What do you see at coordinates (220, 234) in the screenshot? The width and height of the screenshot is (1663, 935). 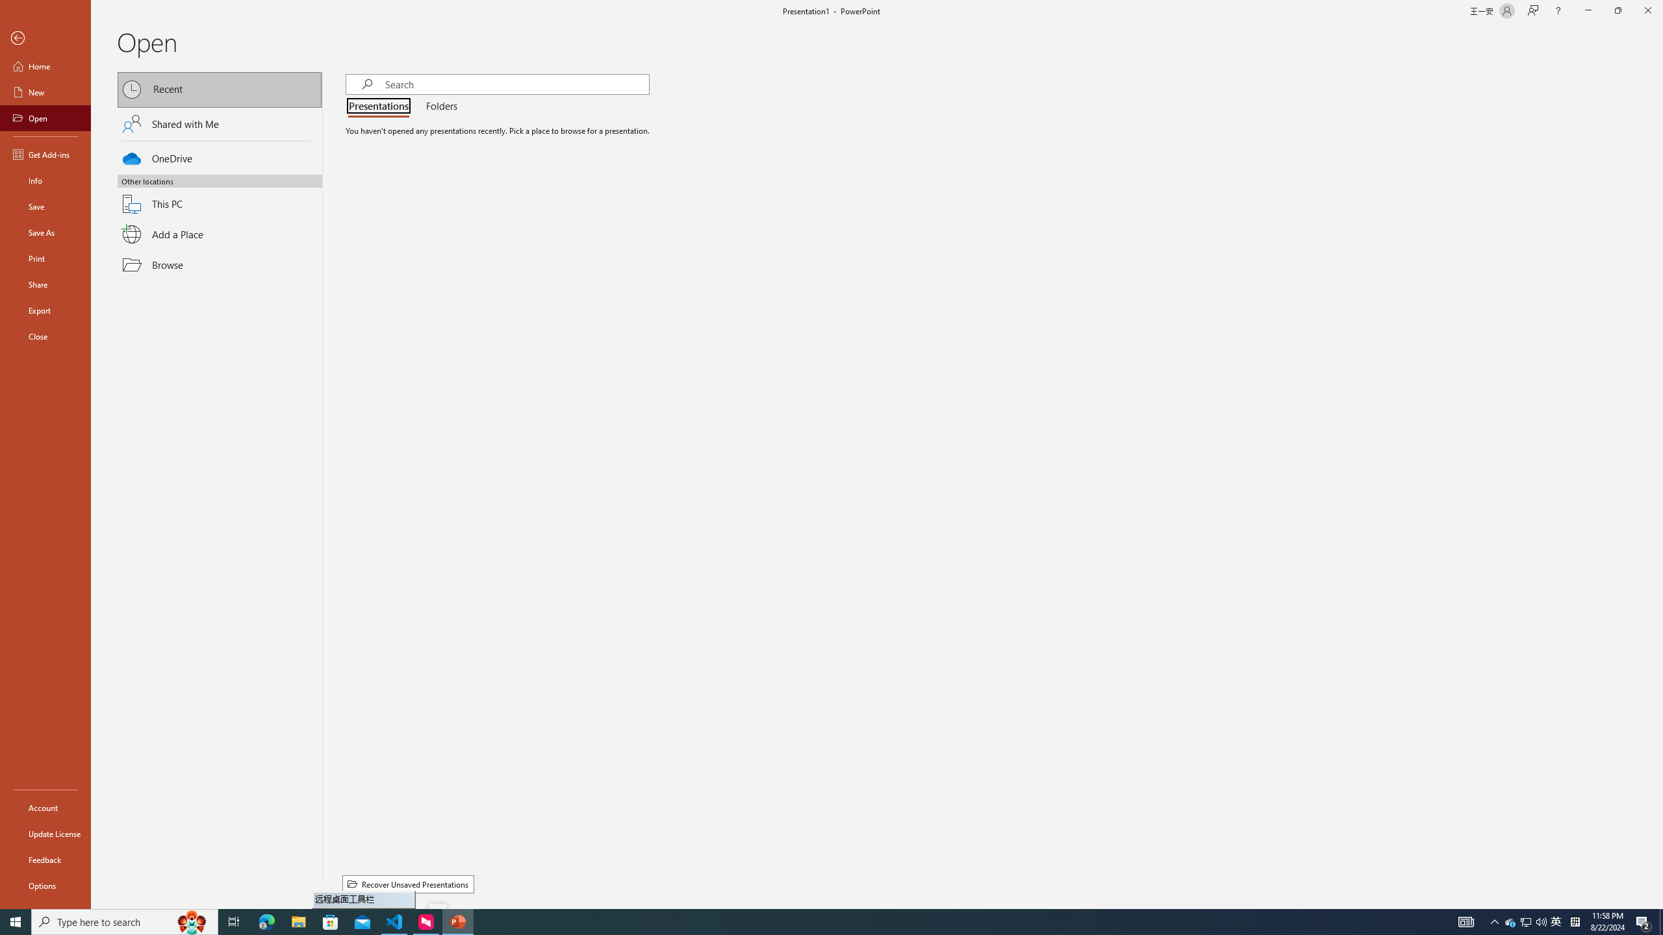 I see `Add a Place` at bounding box center [220, 234].